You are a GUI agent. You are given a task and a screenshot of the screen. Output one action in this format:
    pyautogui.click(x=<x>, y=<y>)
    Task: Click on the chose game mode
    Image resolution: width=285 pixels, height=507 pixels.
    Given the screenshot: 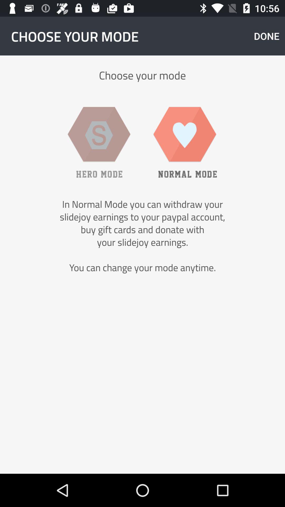 What is the action you would take?
    pyautogui.click(x=99, y=142)
    